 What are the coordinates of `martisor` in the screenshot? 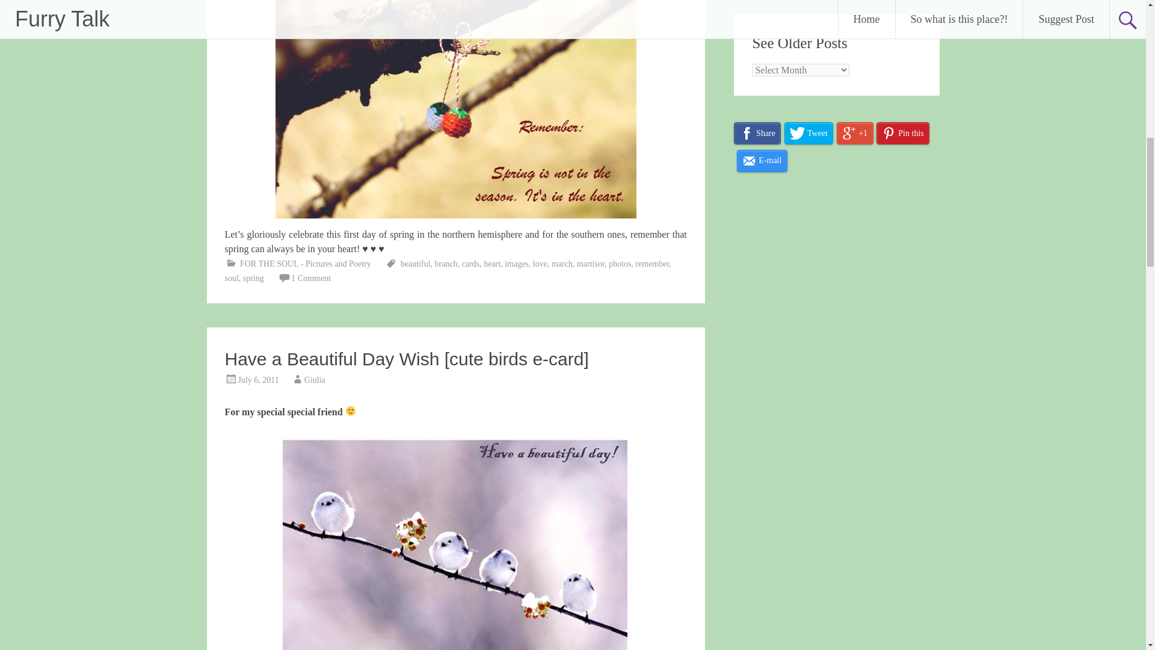 It's located at (590, 264).